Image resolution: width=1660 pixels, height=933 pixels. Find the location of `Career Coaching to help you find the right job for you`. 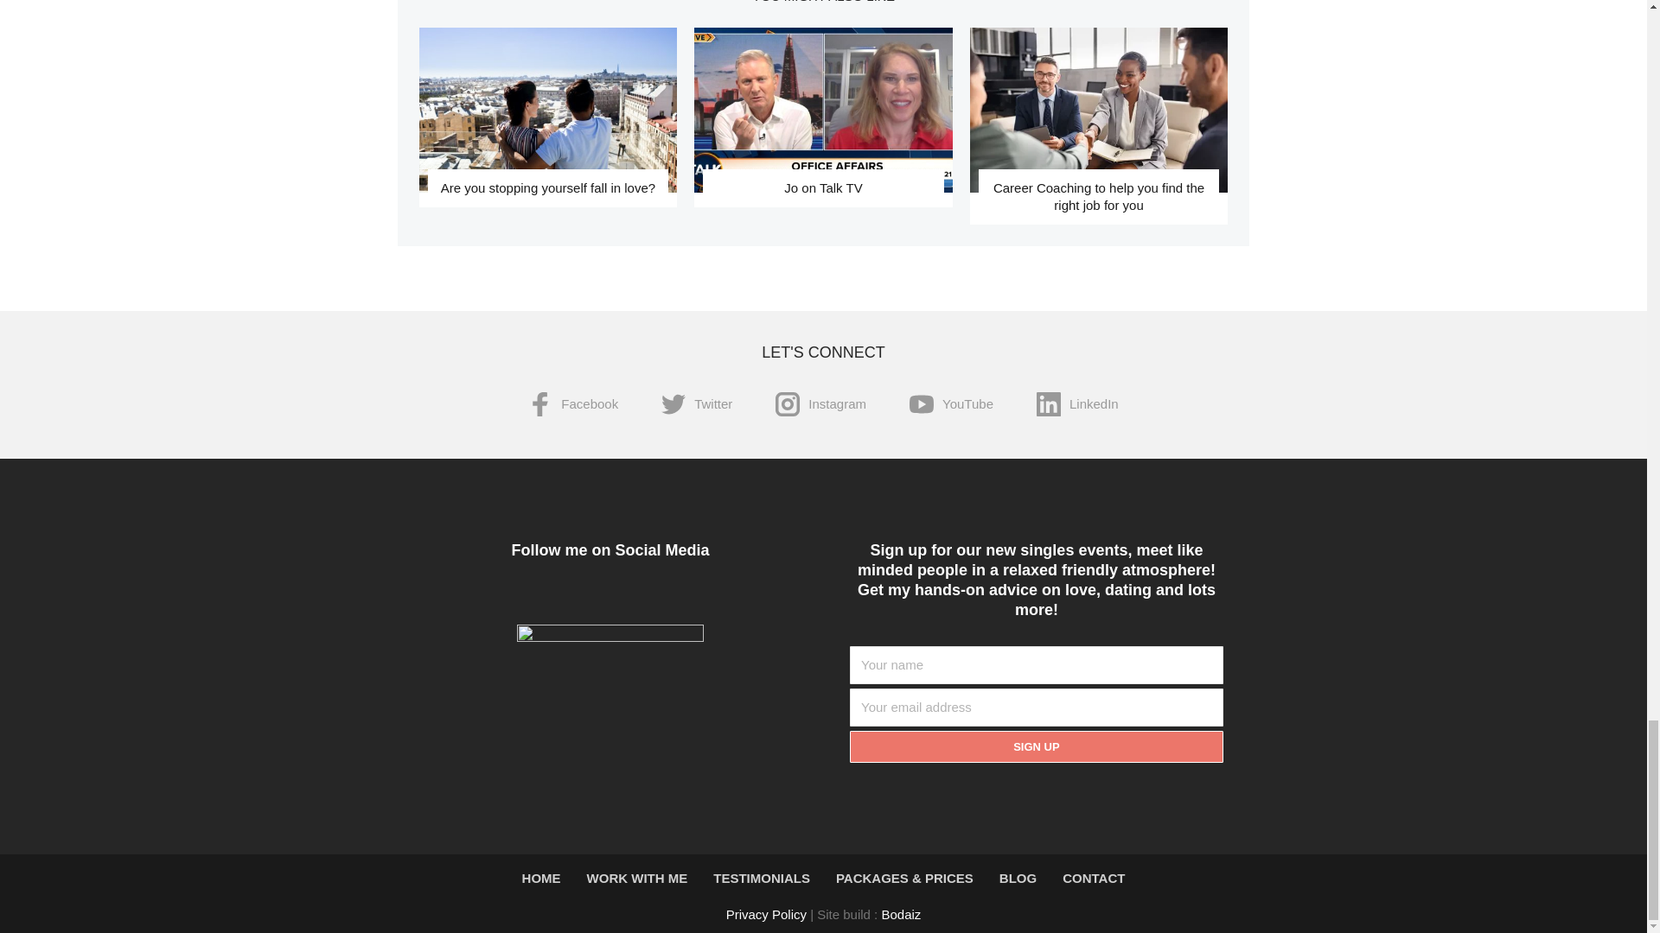

Career Coaching to help you find the right job for you is located at coordinates (1098, 110).